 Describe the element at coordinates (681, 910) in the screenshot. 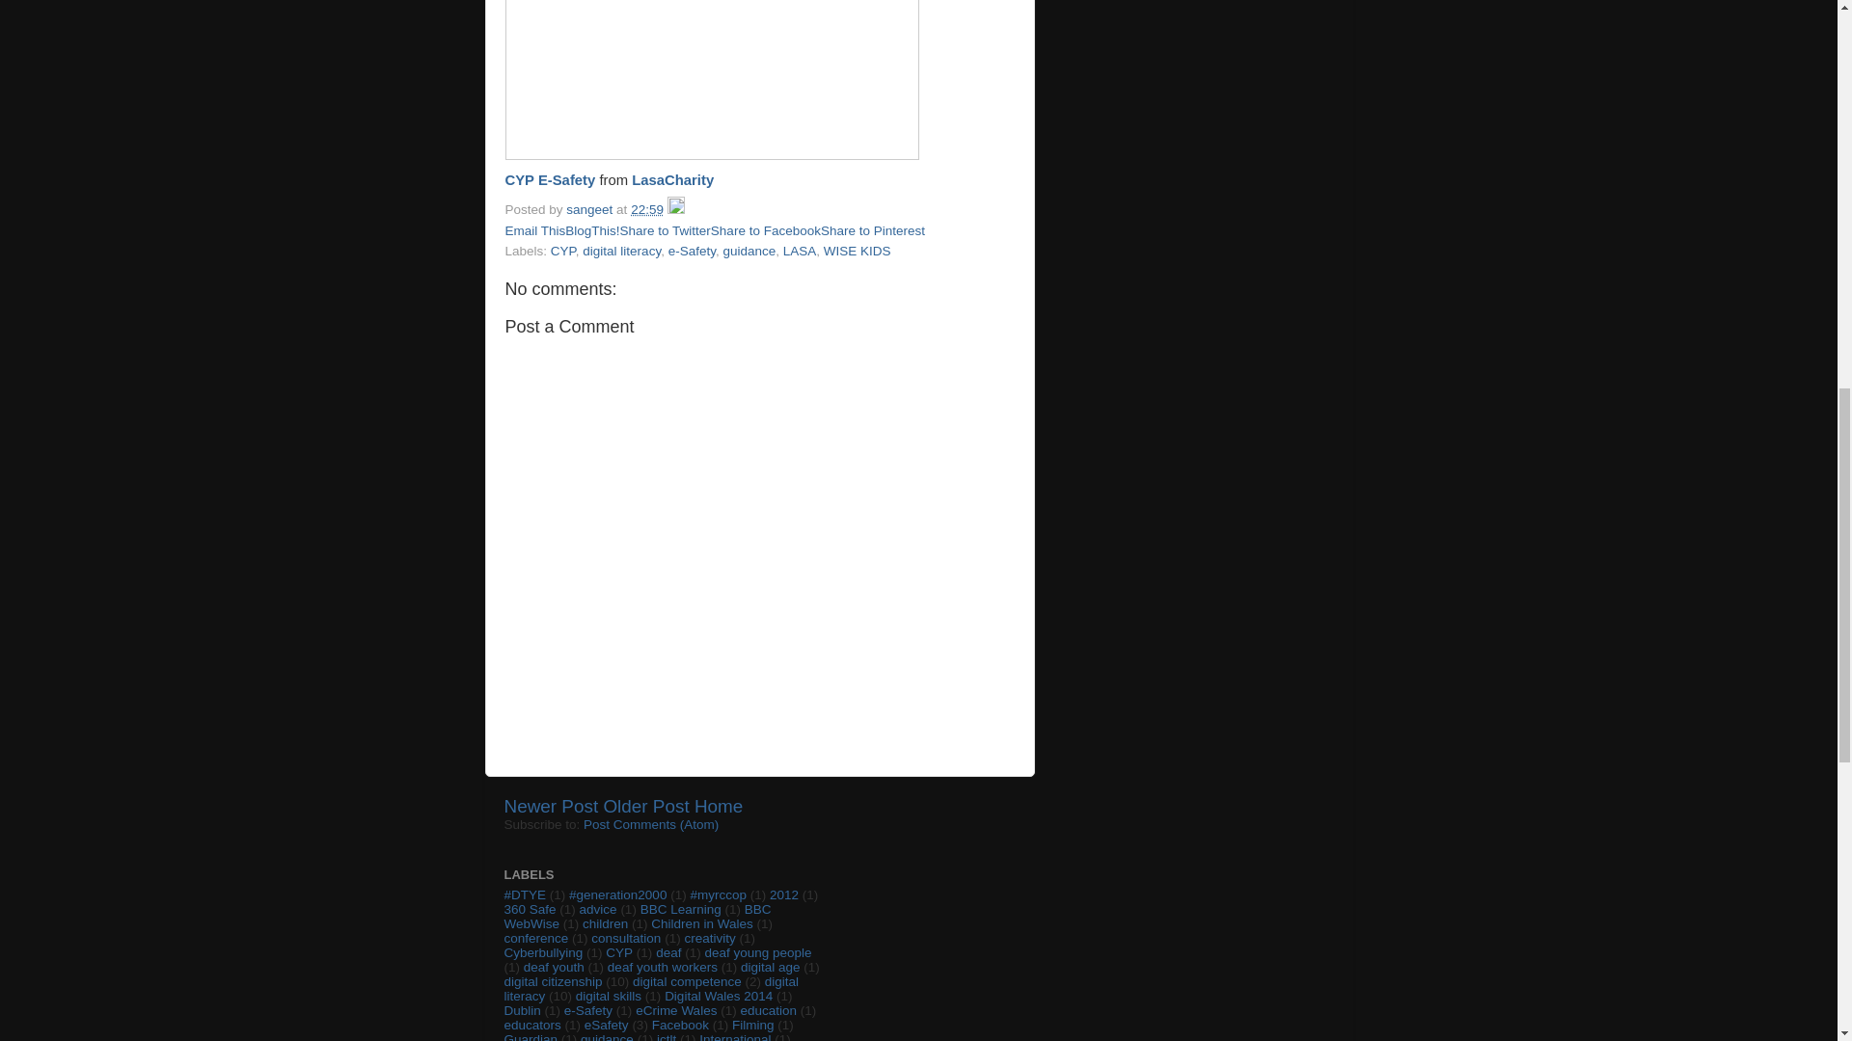

I see `BBC Learning` at that location.